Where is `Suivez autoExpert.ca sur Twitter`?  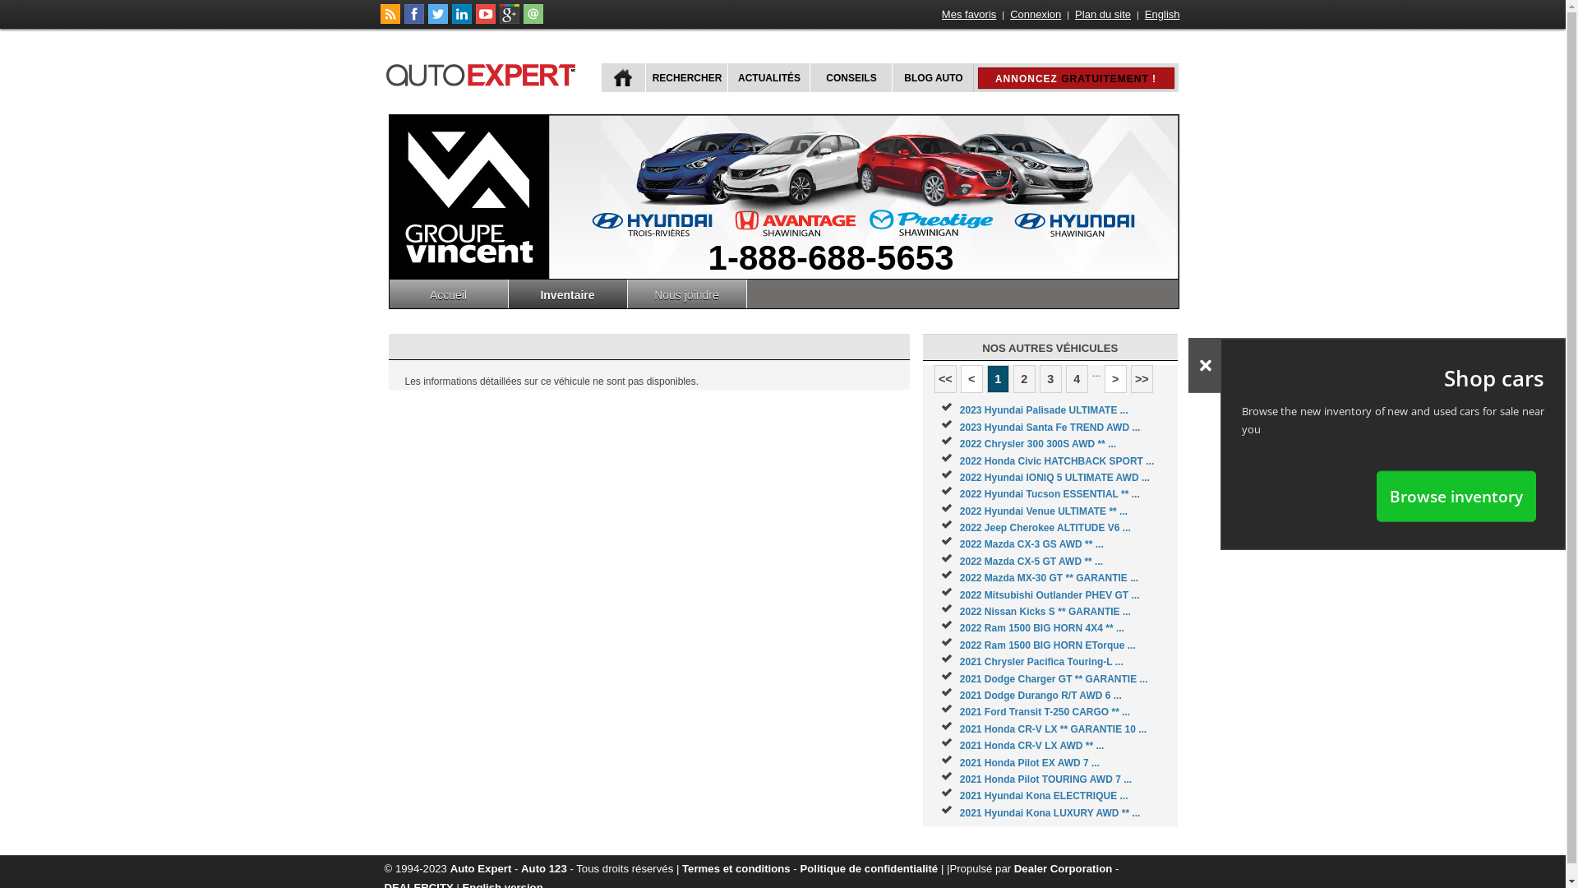
Suivez autoExpert.ca sur Twitter is located at coordinates (437, 21).